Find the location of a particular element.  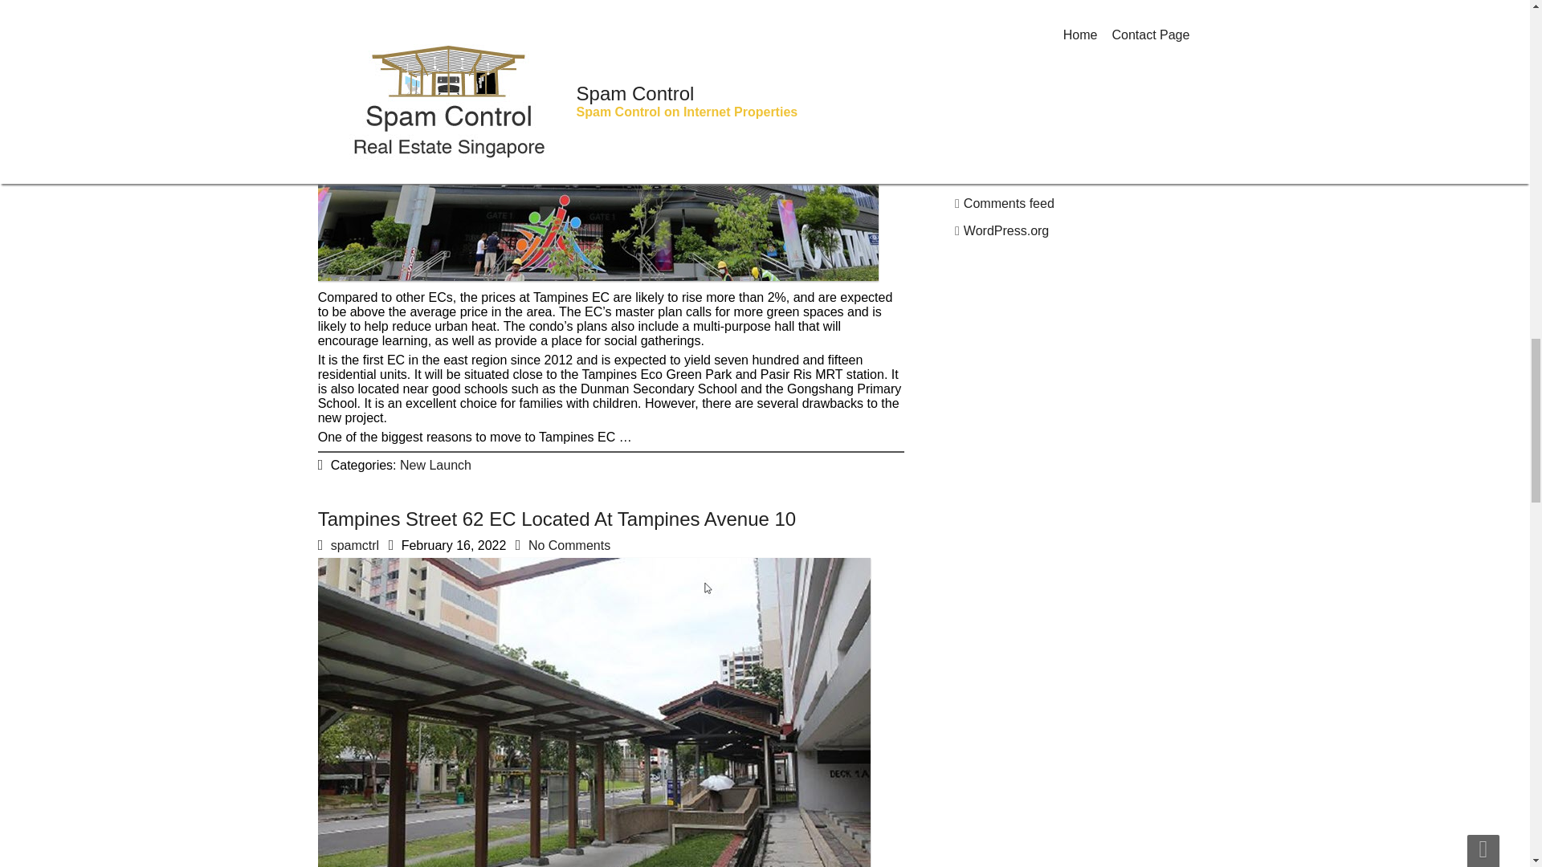

Tampines EC Located at Tampines Hub Near Courts Megastore is located at coordinates (599, 280).